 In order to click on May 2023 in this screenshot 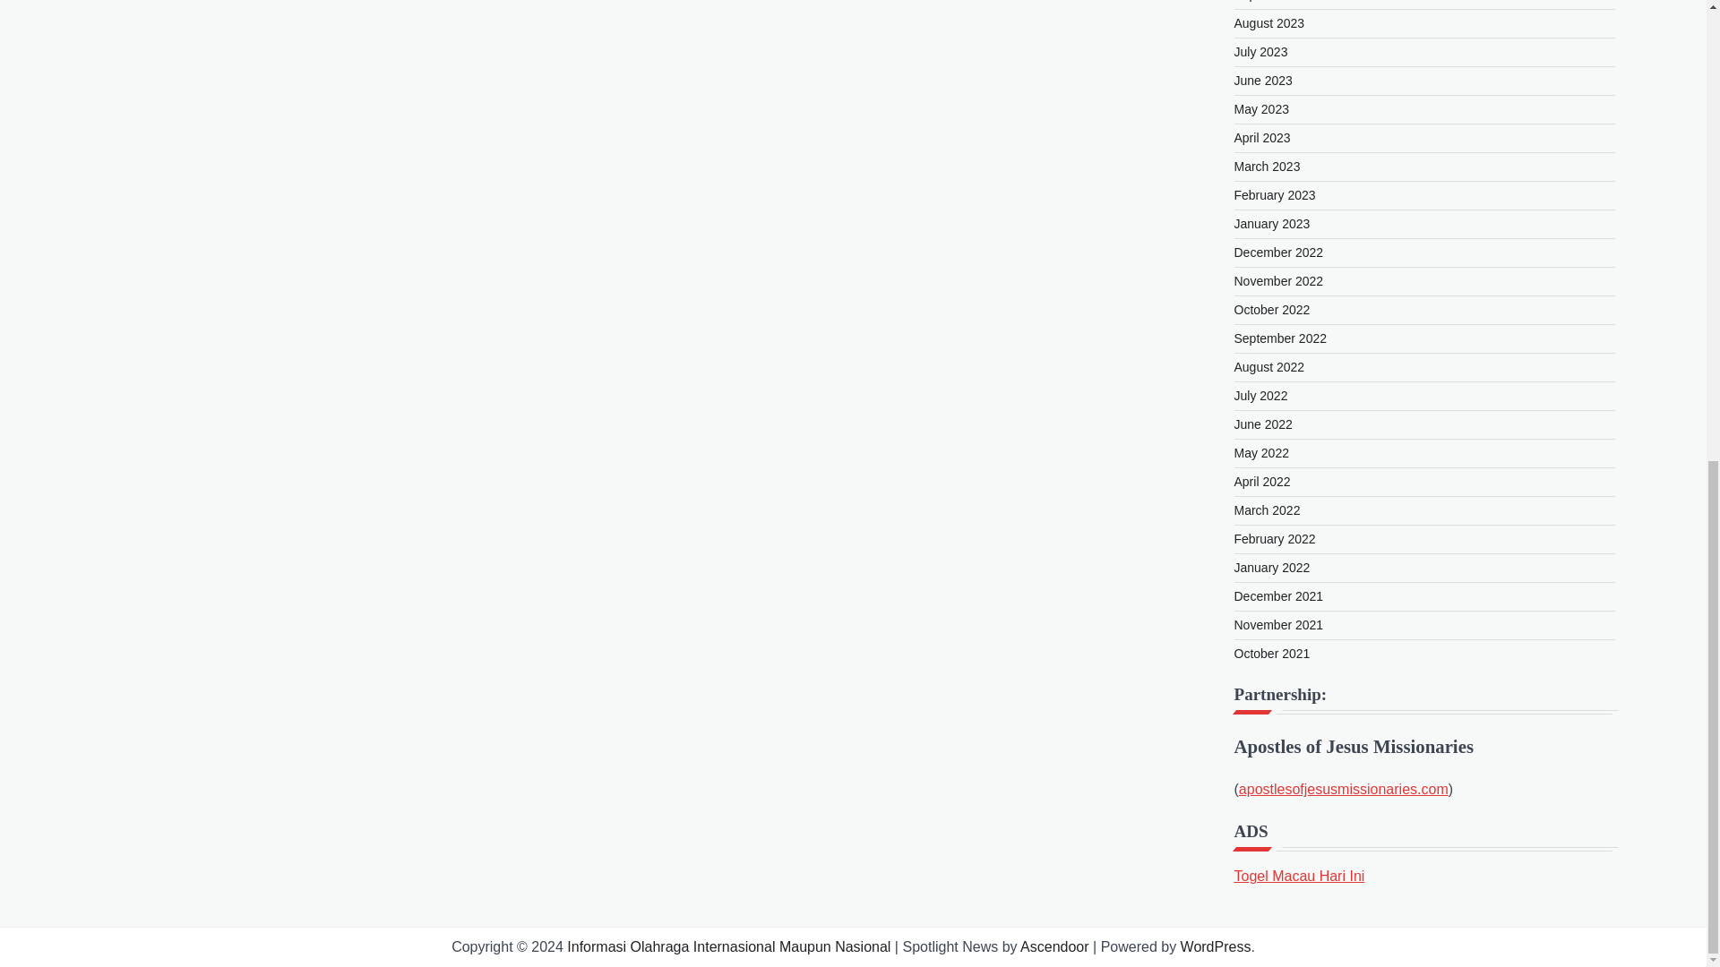, I will do `click(1261, 109)`.